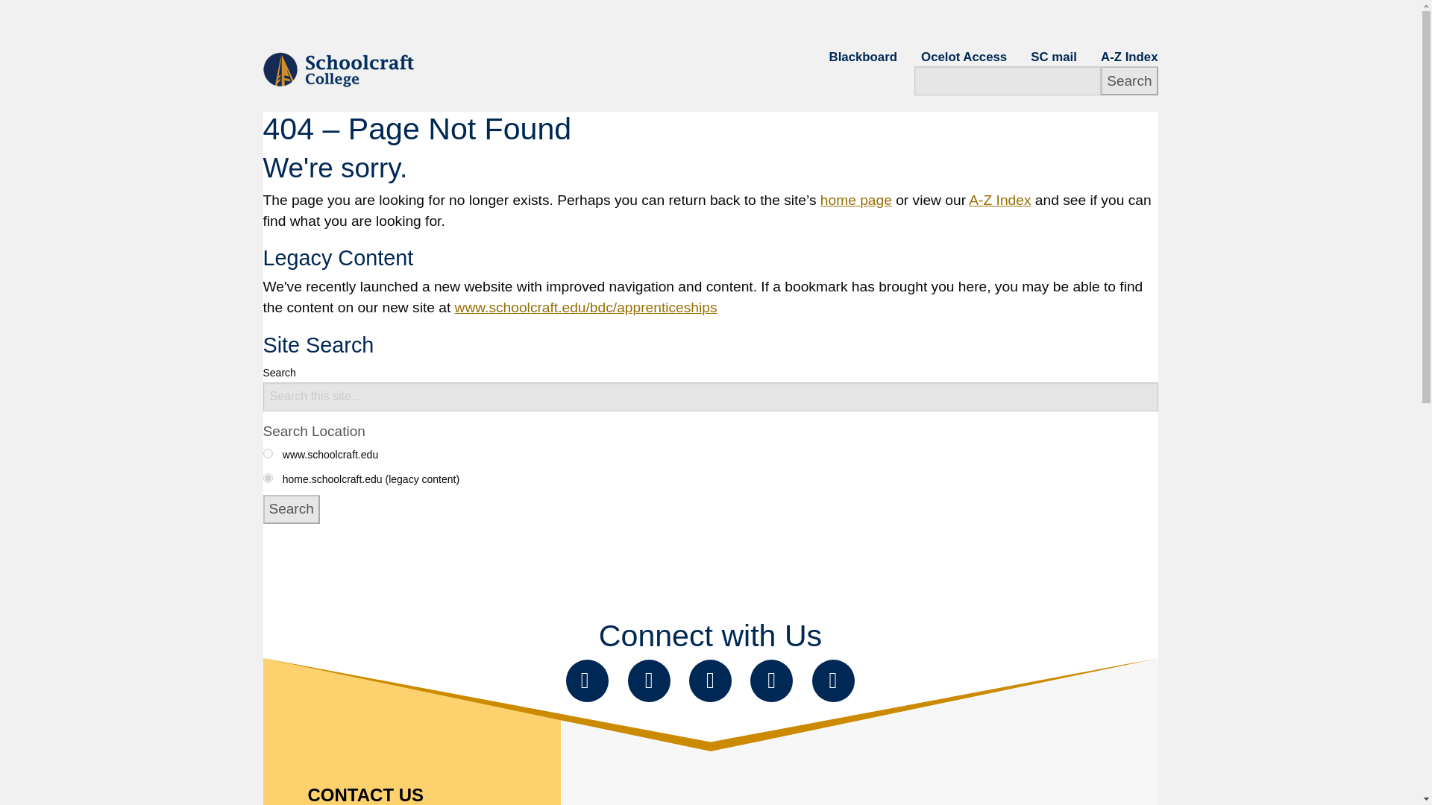 The width and height of the screenshot is (1432, 805). I want to click on Search, so click(291, 510).